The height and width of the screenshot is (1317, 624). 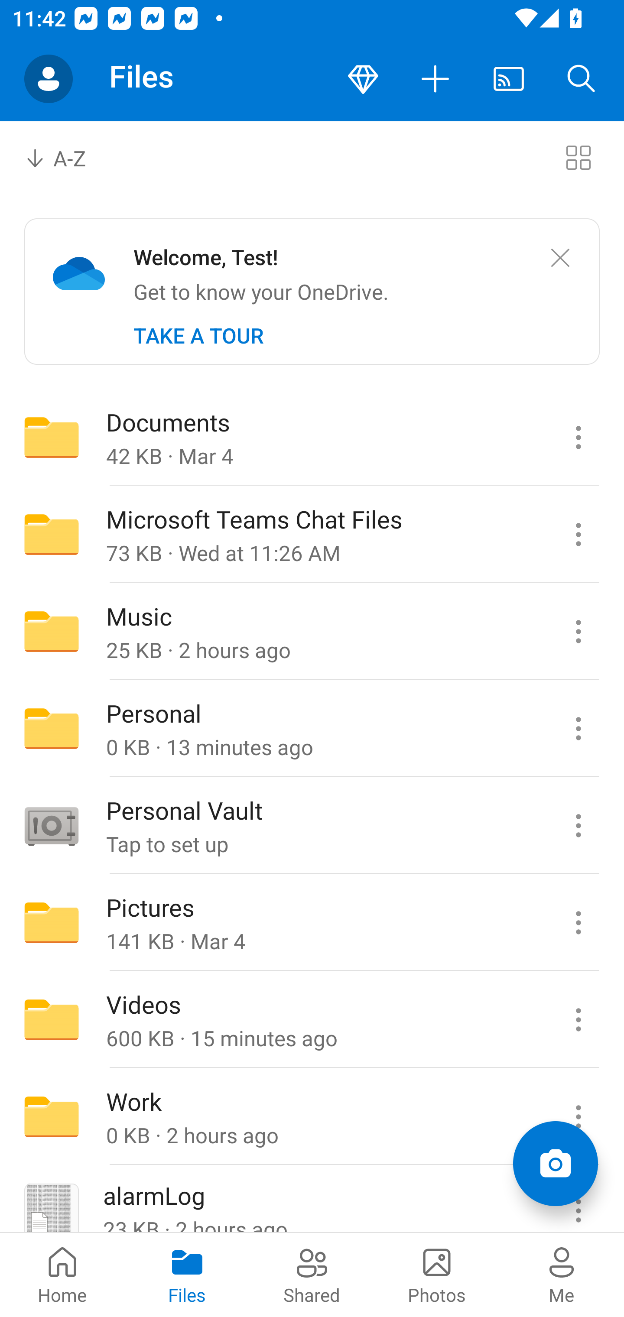 I want to click on Personal commands, so click(x=578, y=728).